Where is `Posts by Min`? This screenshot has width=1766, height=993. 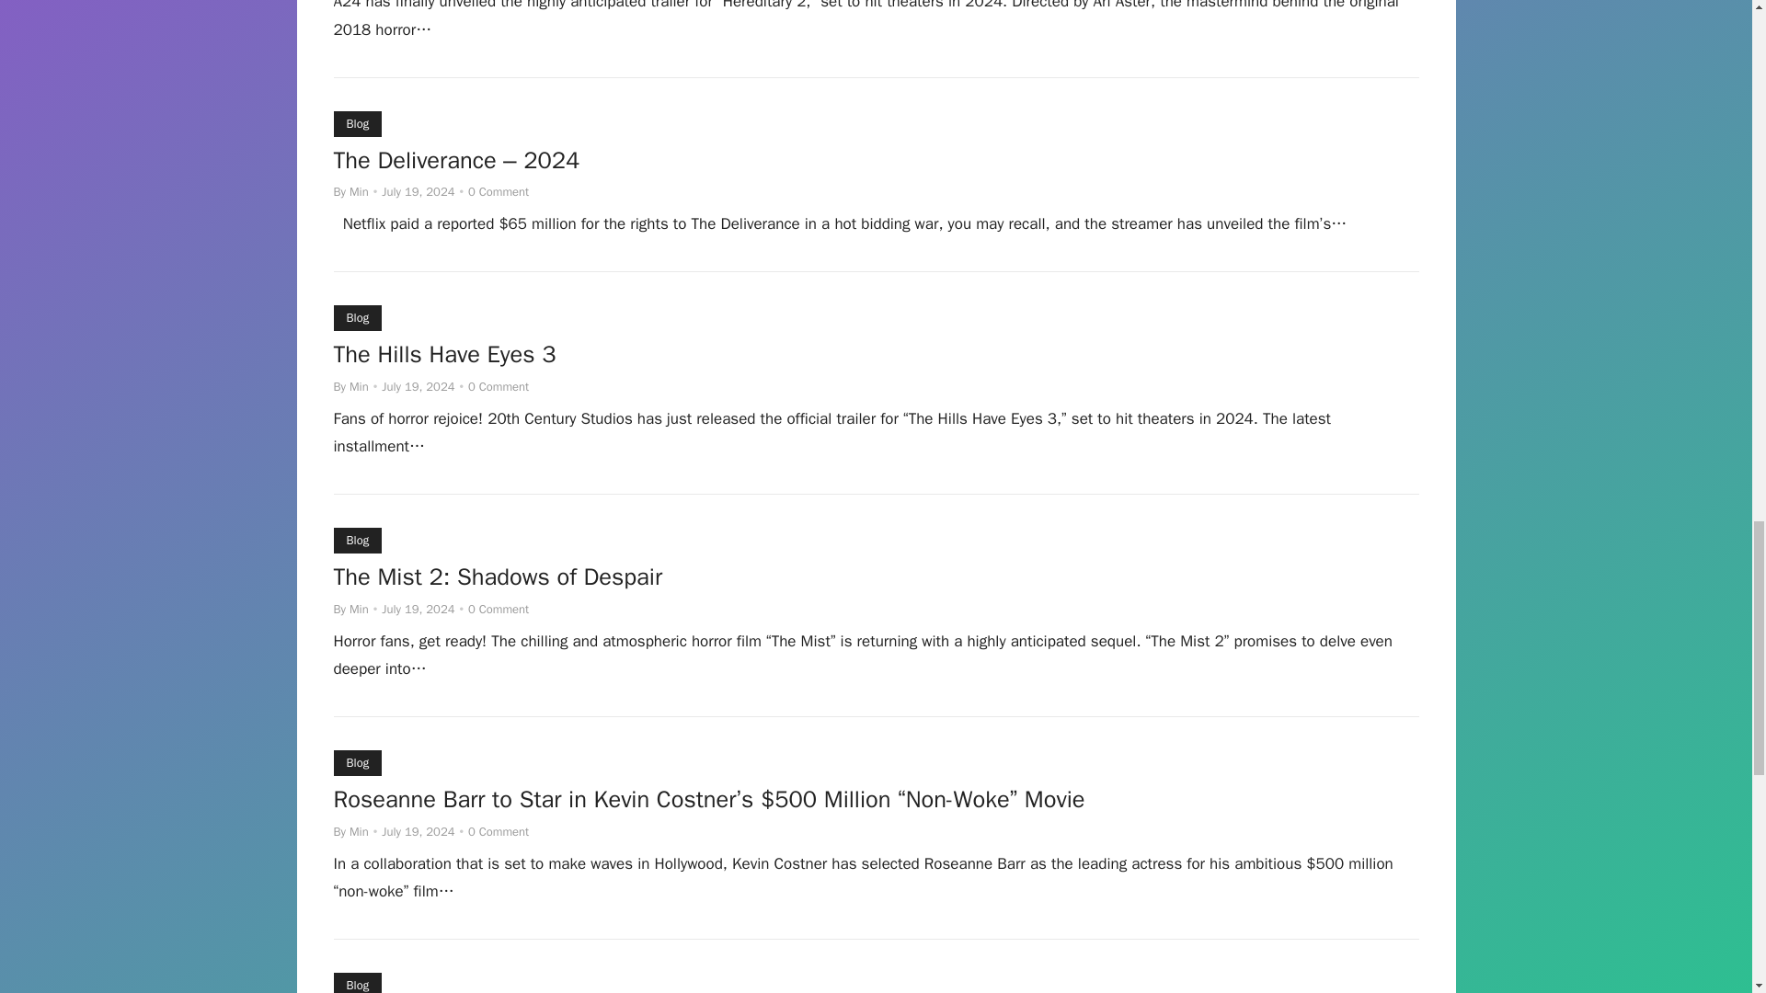 Posts by Min is located at coordinates (359, 831).